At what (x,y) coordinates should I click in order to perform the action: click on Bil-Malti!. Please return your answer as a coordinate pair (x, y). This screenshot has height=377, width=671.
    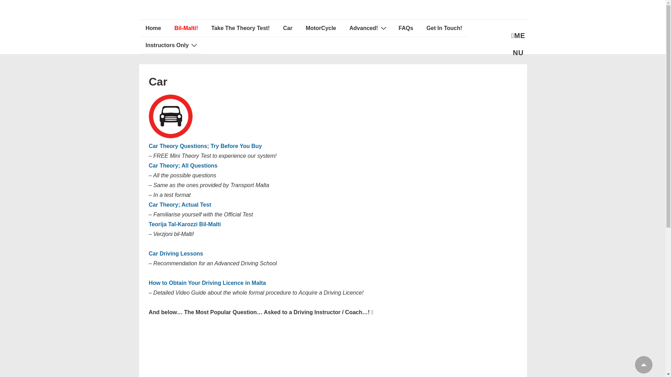
    Looking at the image, I should click on (186, 28).